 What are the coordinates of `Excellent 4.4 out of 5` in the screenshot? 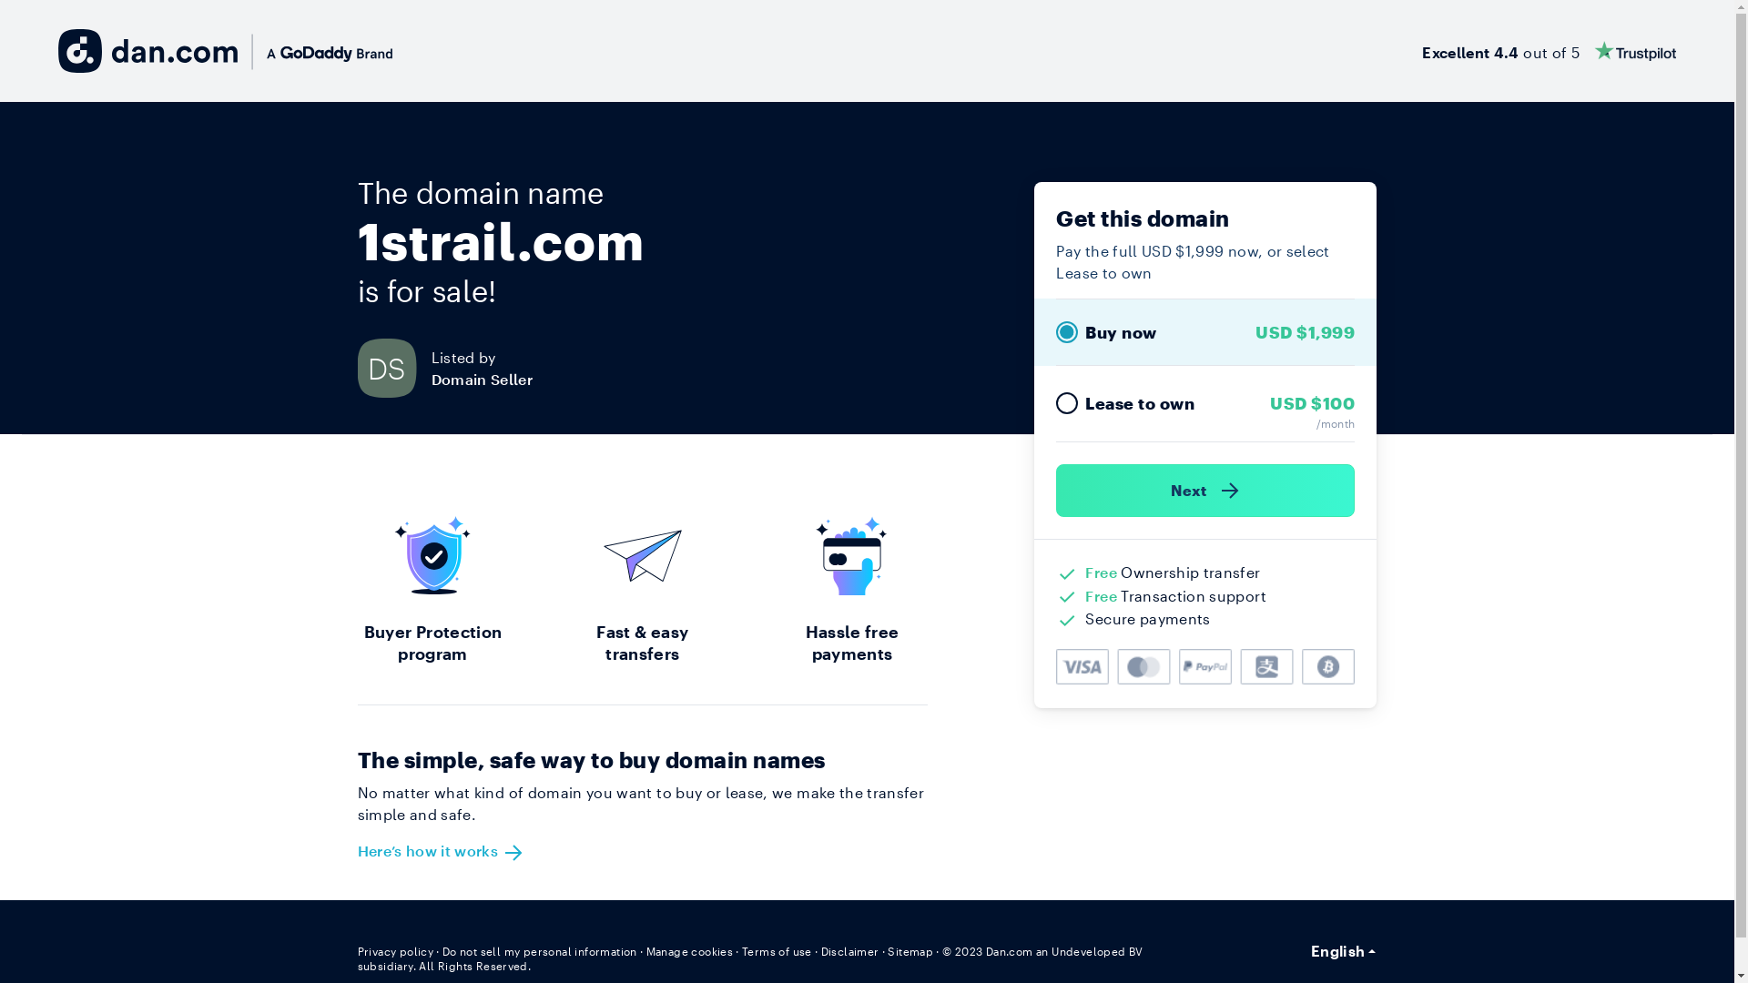 It's located at (1550, 51).